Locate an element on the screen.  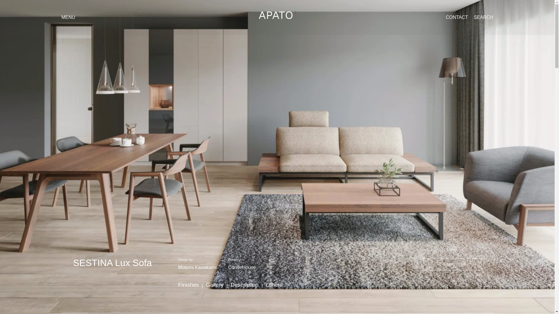
MENU is located at coordinates (68, 17).